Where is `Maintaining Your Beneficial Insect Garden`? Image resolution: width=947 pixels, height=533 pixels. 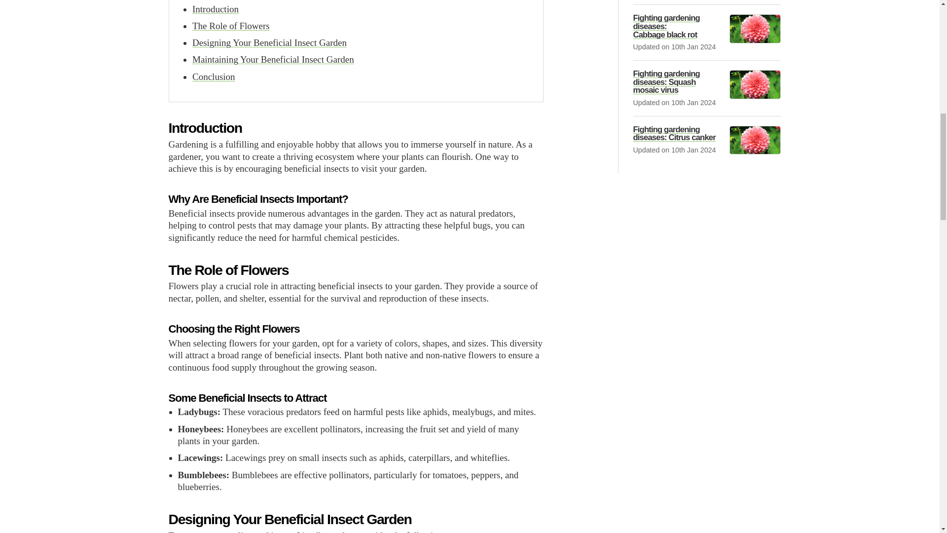 Maintaining Your Beneficial Insect Garden is located at coordinates (273, 59).